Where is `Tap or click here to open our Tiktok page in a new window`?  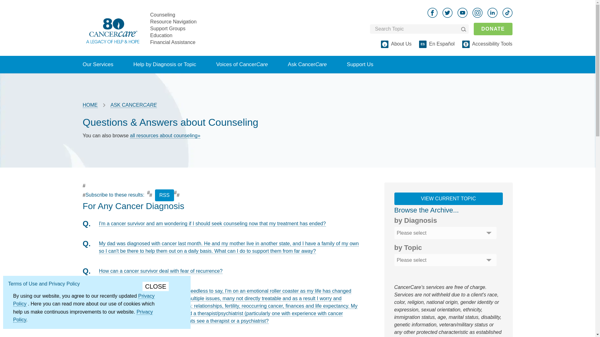 Tap or click here to open our Tiktok page in a new window is located at coordinates (507, 12).